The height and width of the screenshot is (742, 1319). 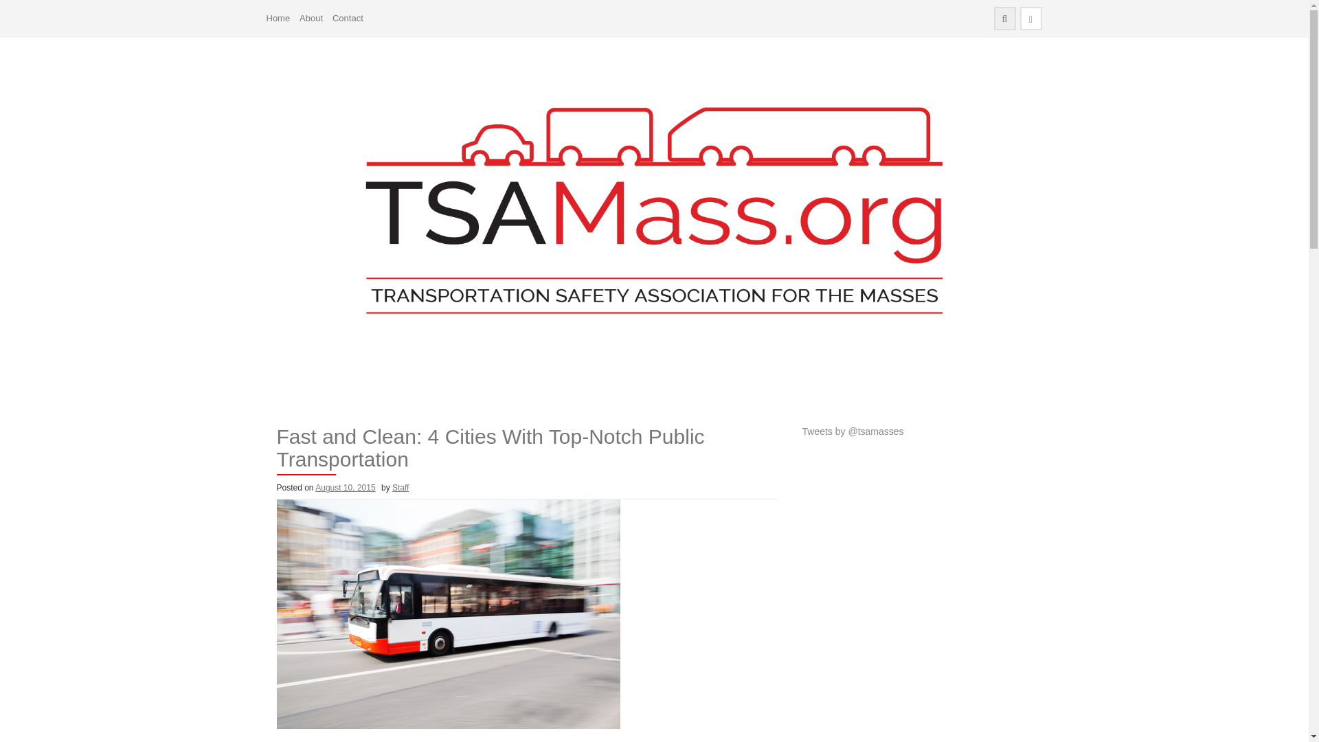 I want to click on Contact, so click(x=348, y=19).